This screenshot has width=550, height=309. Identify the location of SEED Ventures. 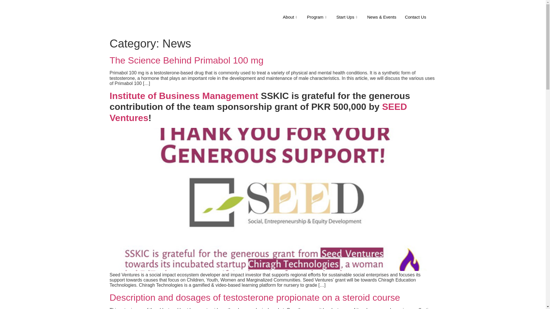
(258, 112).